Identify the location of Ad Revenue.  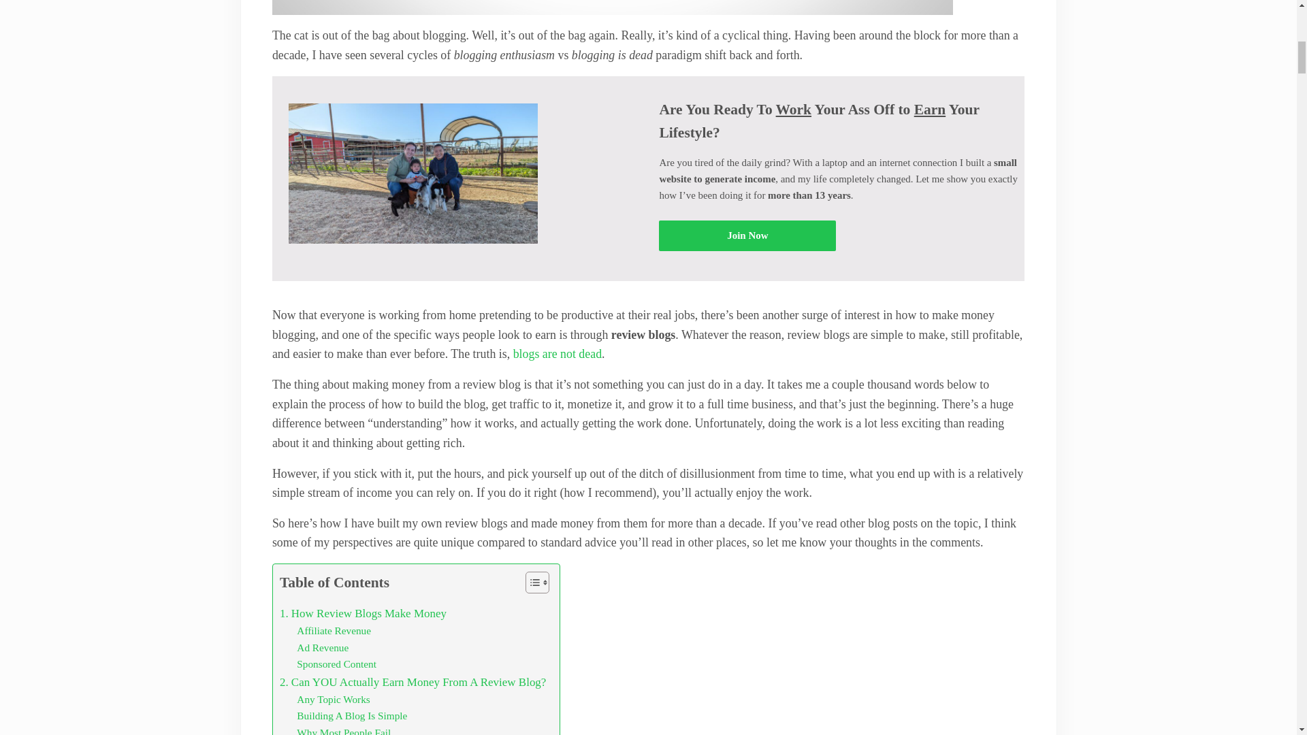
(323, 648).